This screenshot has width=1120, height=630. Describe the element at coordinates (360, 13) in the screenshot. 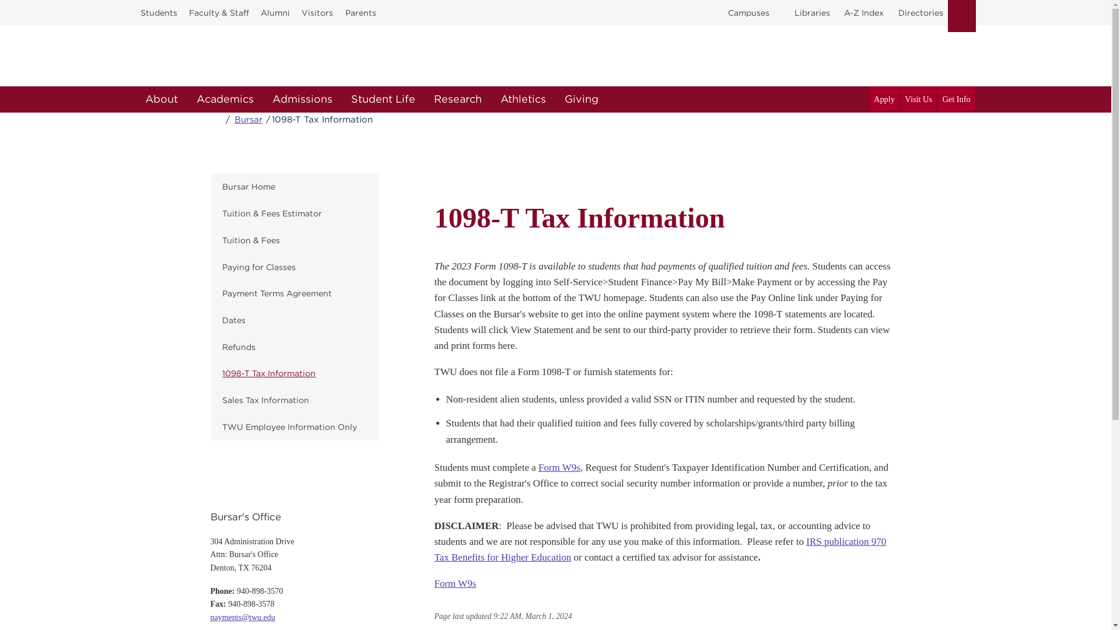

I see `Parents` at that location.